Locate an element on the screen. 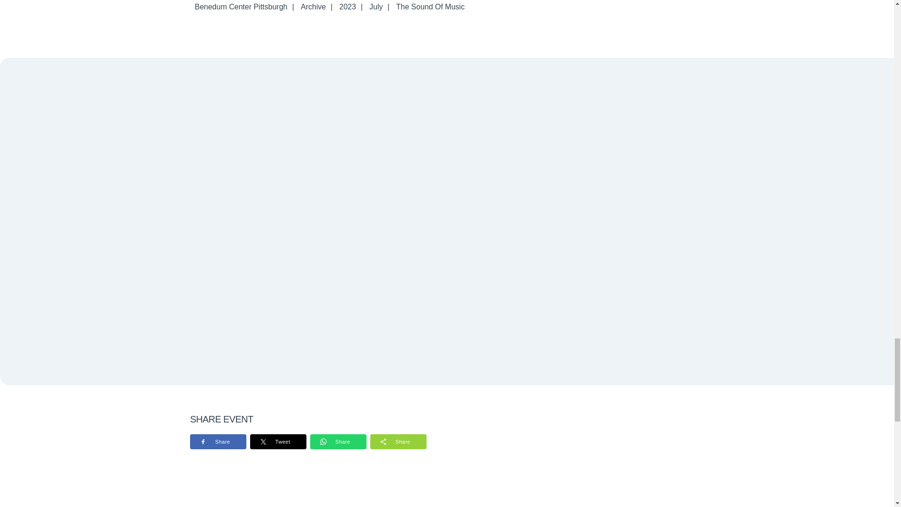 Image resolution: width=901 pixels, height=507 pixels. 2023 is located at coordinates (347, 7).